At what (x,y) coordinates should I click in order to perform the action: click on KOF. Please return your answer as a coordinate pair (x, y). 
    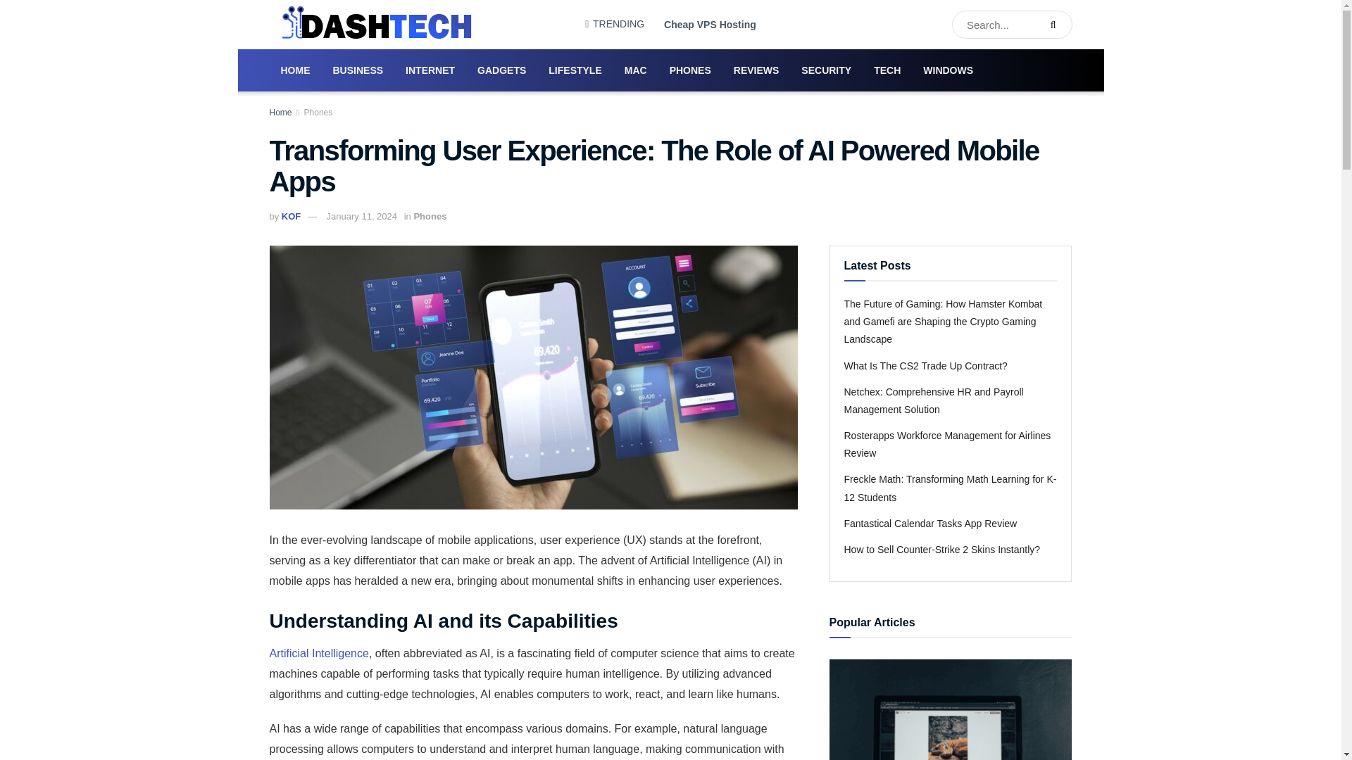
    Looking at the image, I should click on (290, 217).